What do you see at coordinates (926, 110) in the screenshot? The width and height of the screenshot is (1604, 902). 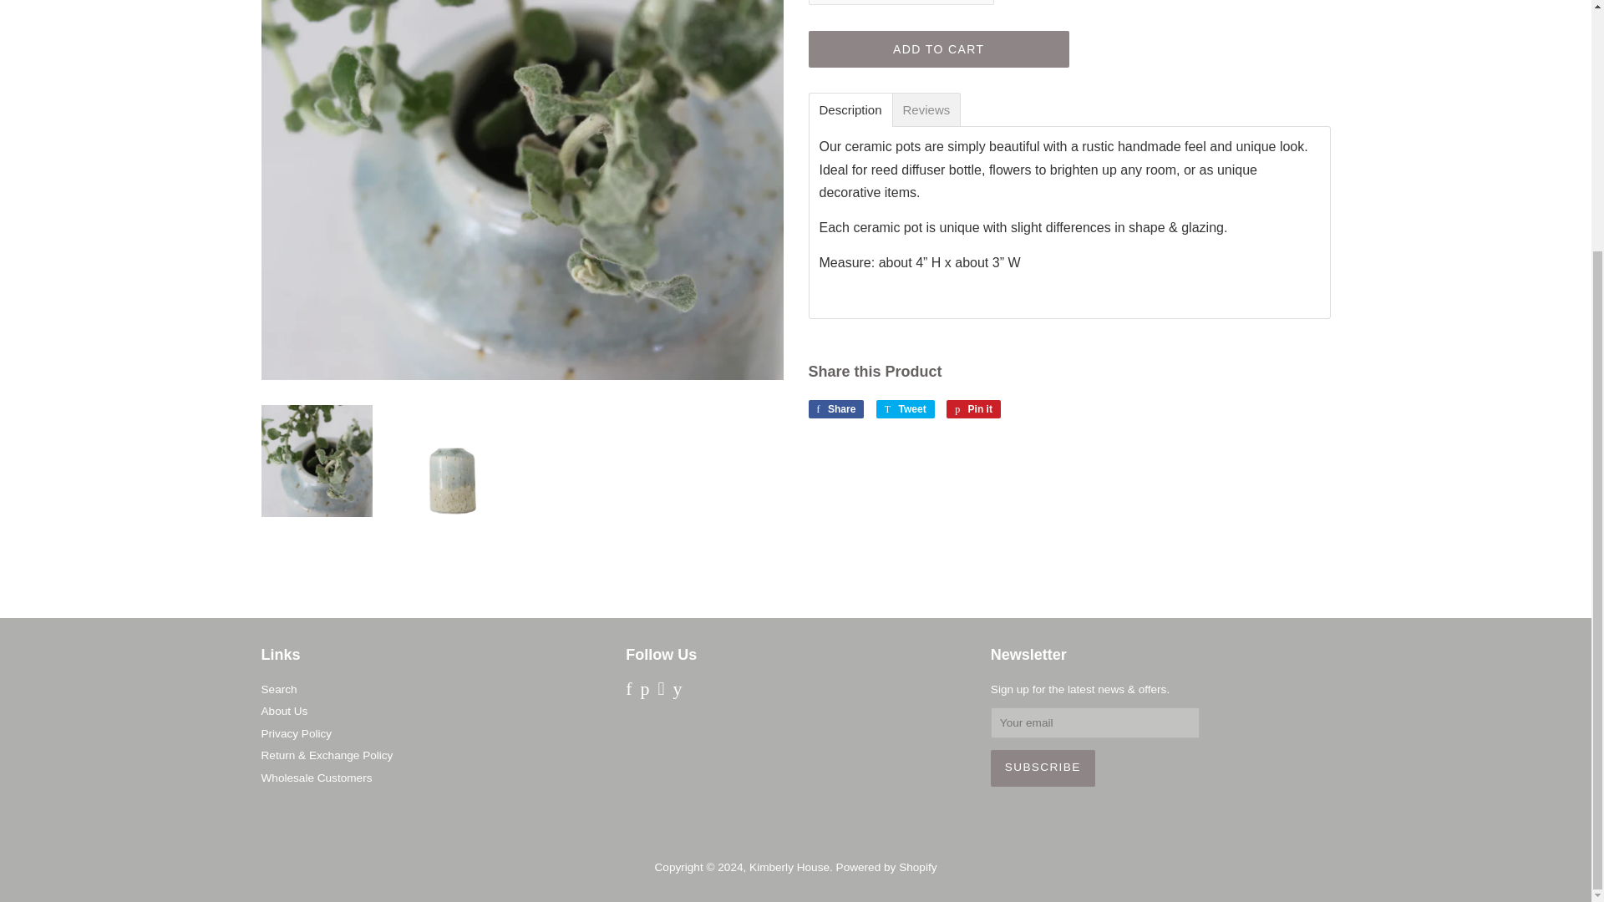 I see `Reviews` at bounding box center [926, 110].